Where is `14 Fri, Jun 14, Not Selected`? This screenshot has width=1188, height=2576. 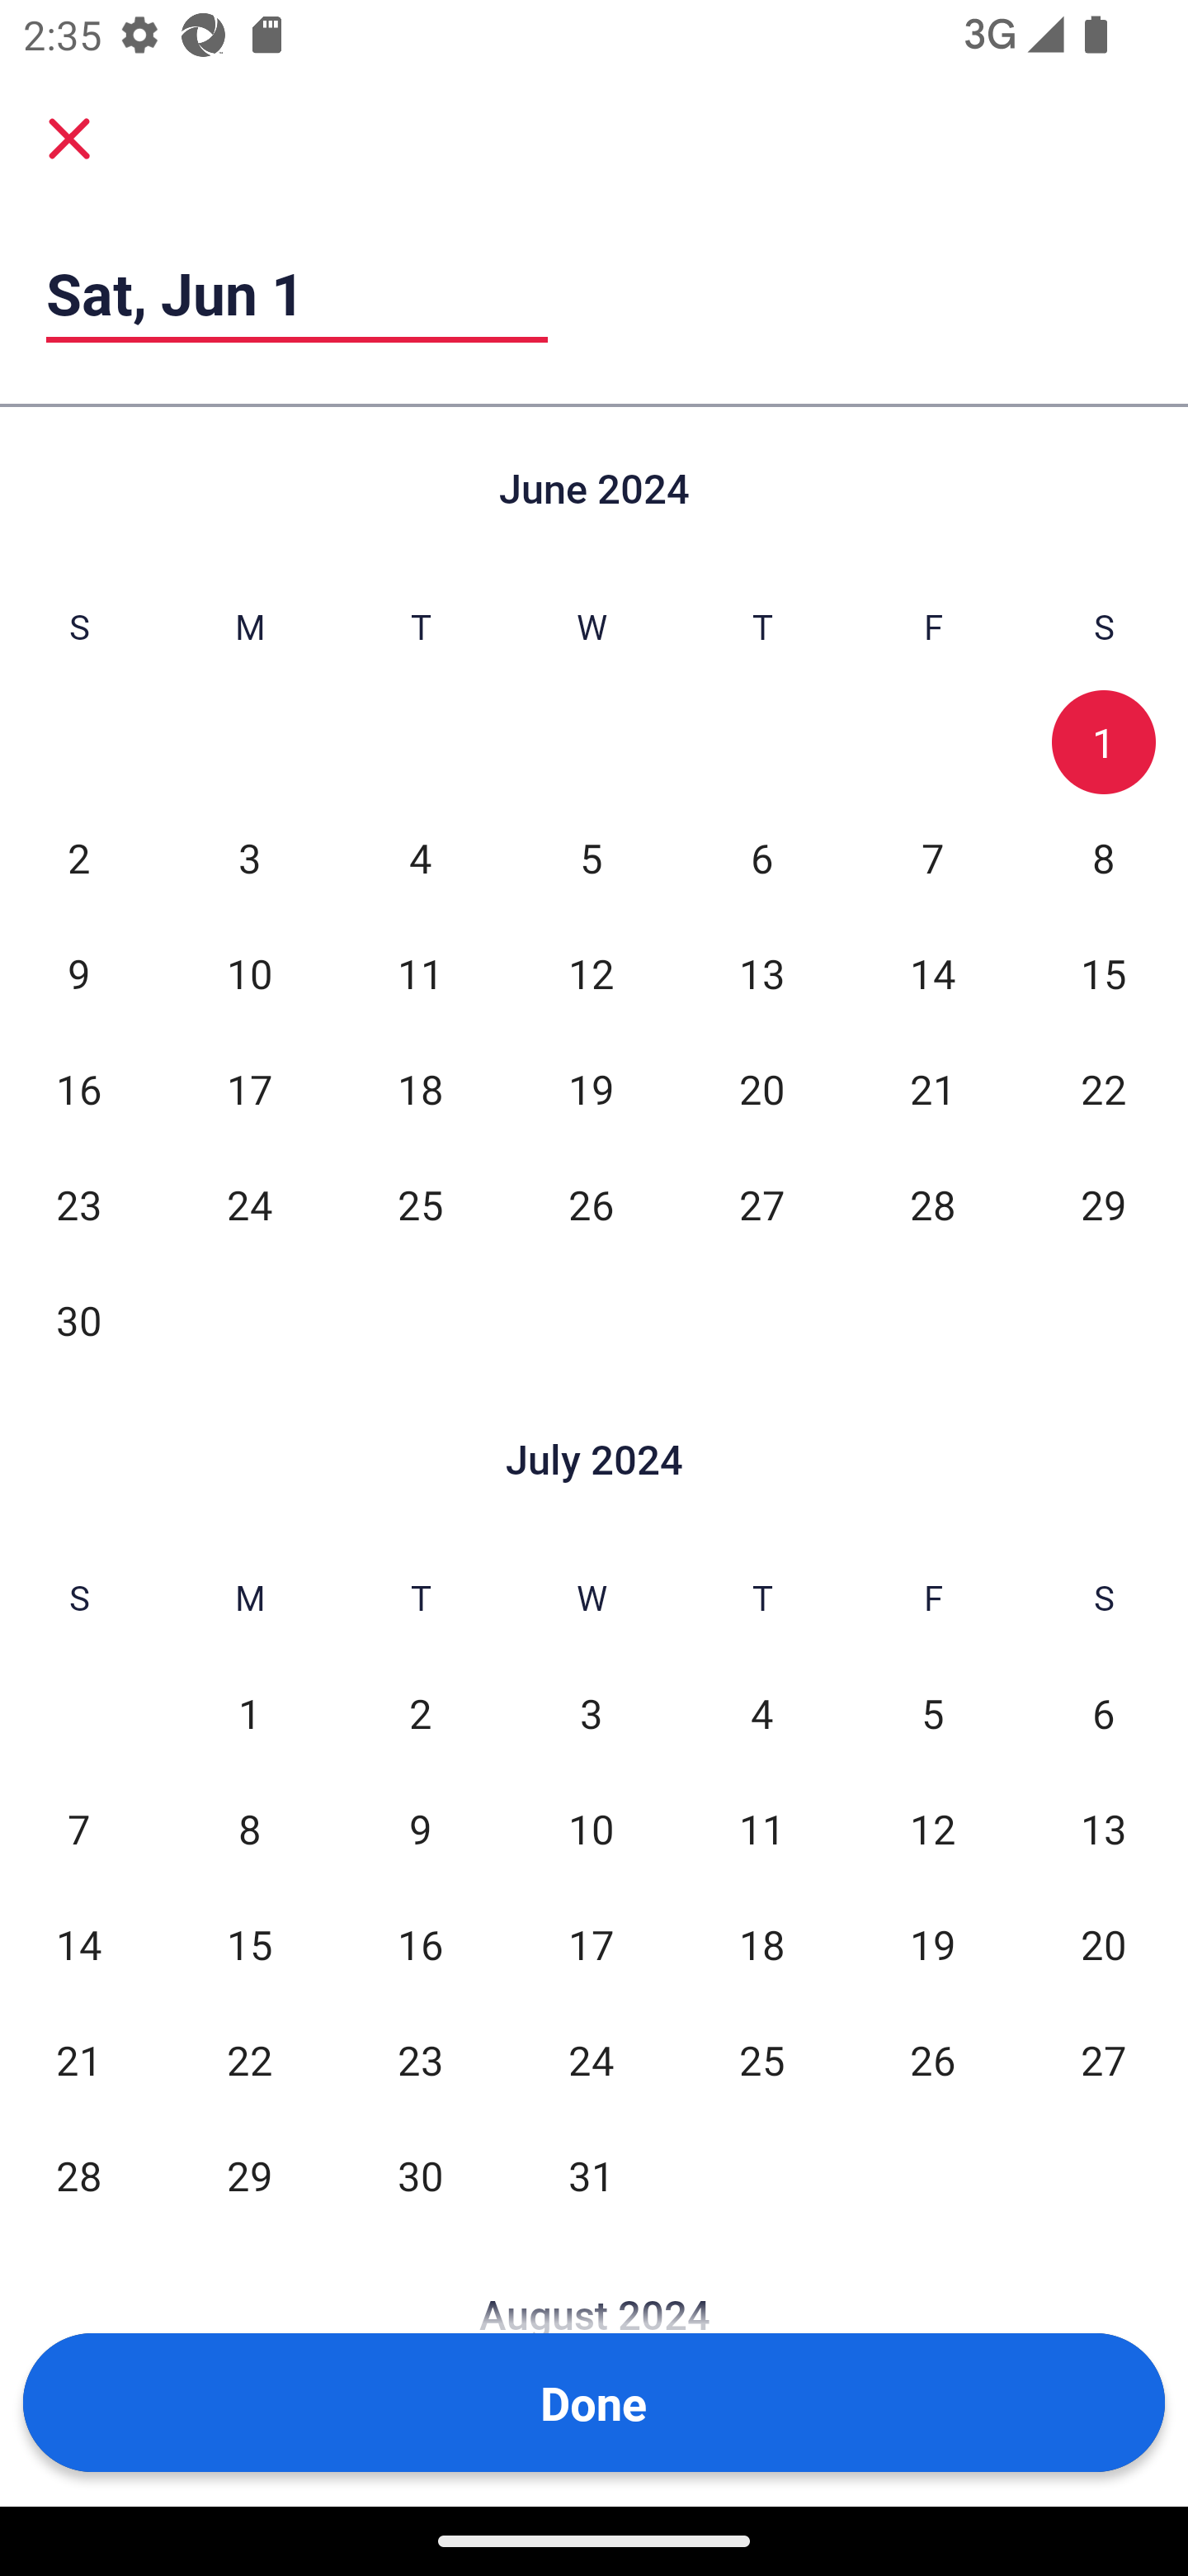
14 Fri, Jun 14, Not Selected is located at coordinates (932, 973).